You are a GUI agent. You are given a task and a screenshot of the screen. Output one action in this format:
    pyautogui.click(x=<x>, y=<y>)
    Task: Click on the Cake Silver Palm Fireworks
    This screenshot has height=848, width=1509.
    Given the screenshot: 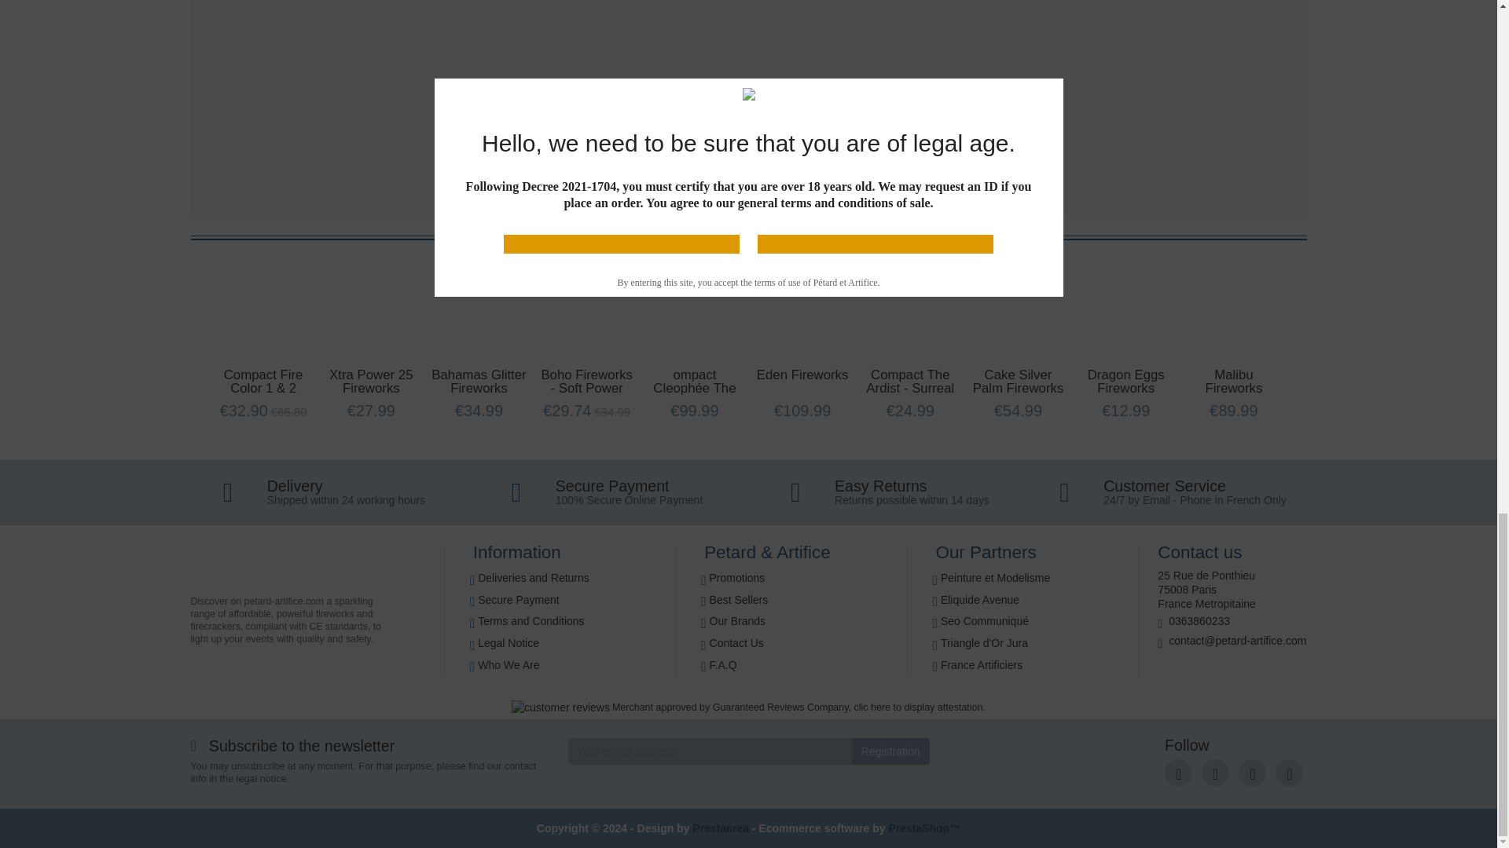 What is the action you would take?
    pyautogui.click(x=1019, y=382)
    